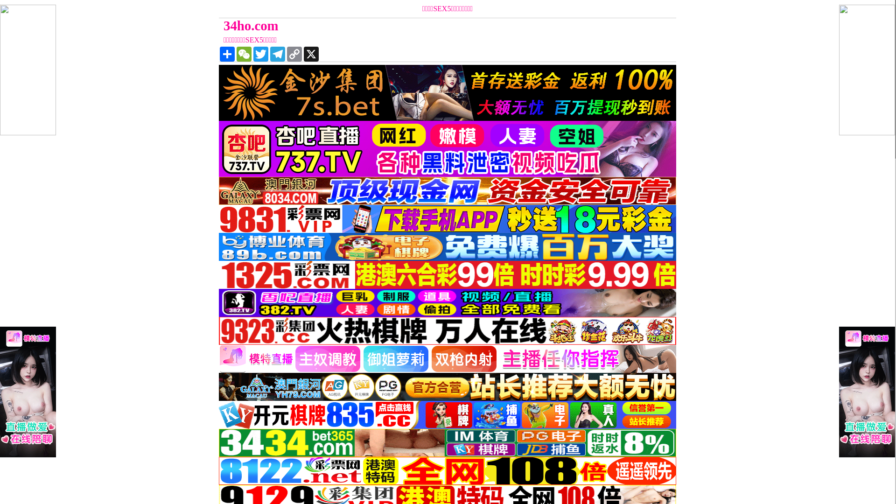 The height and width of the screenshot is (504, 896). What do you see at coordinates (278, 54) in the screenshot?
I see `Telegram` at bounding box center [278, 54].